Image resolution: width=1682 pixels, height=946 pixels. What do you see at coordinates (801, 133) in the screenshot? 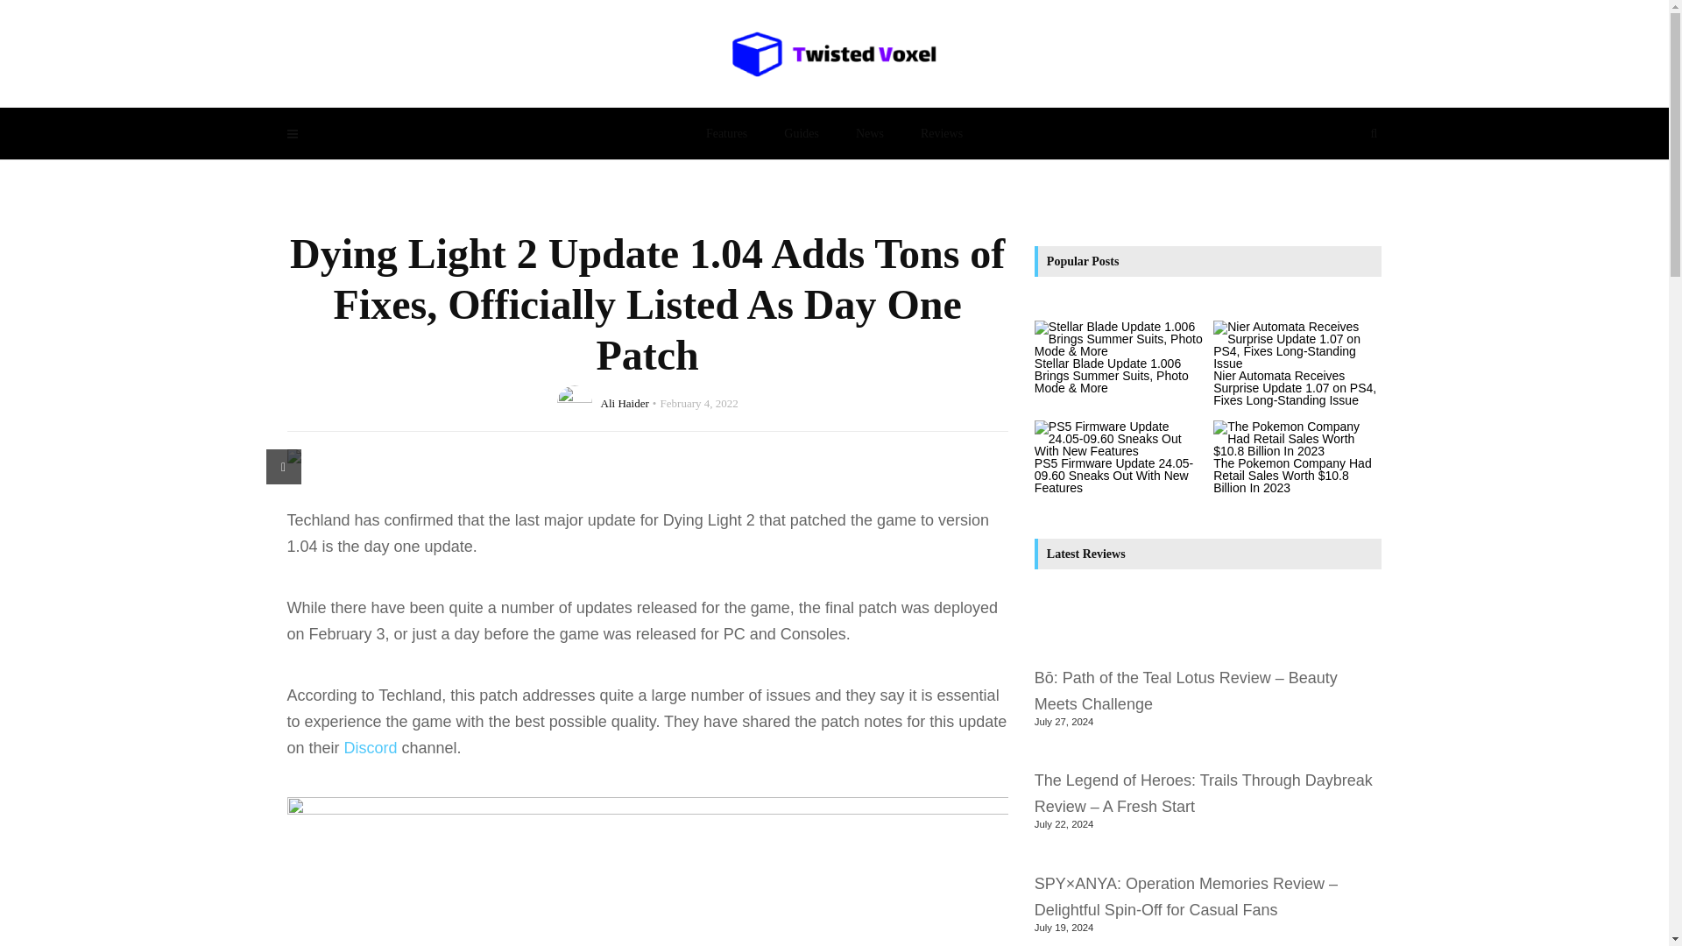
I see `Guides` at bounding box center [801, 133].